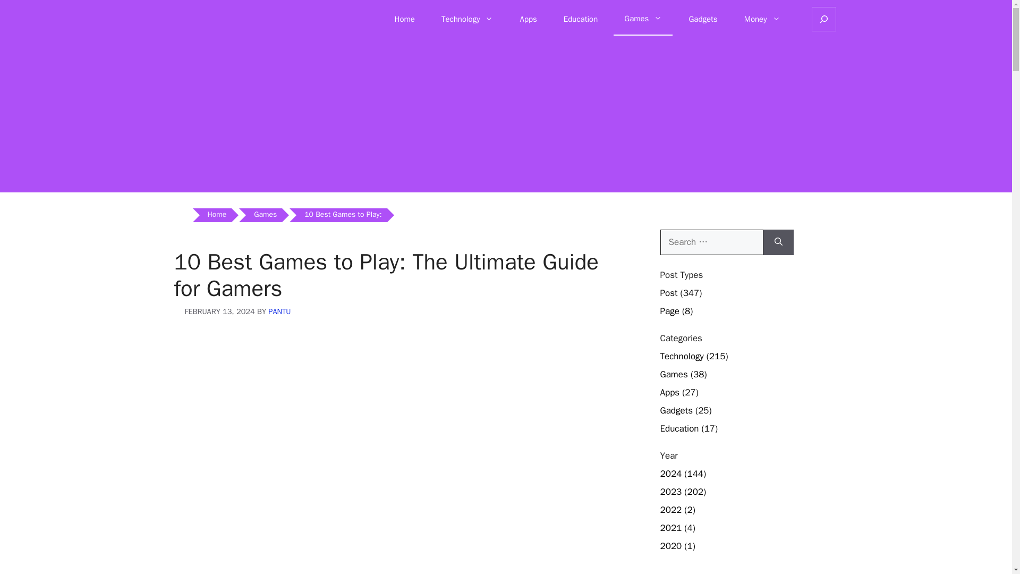 This screenshot has width=1020, height=574. Describe the element at coordinates (528, 19) in the screenshot. I see `Apps` at that location.